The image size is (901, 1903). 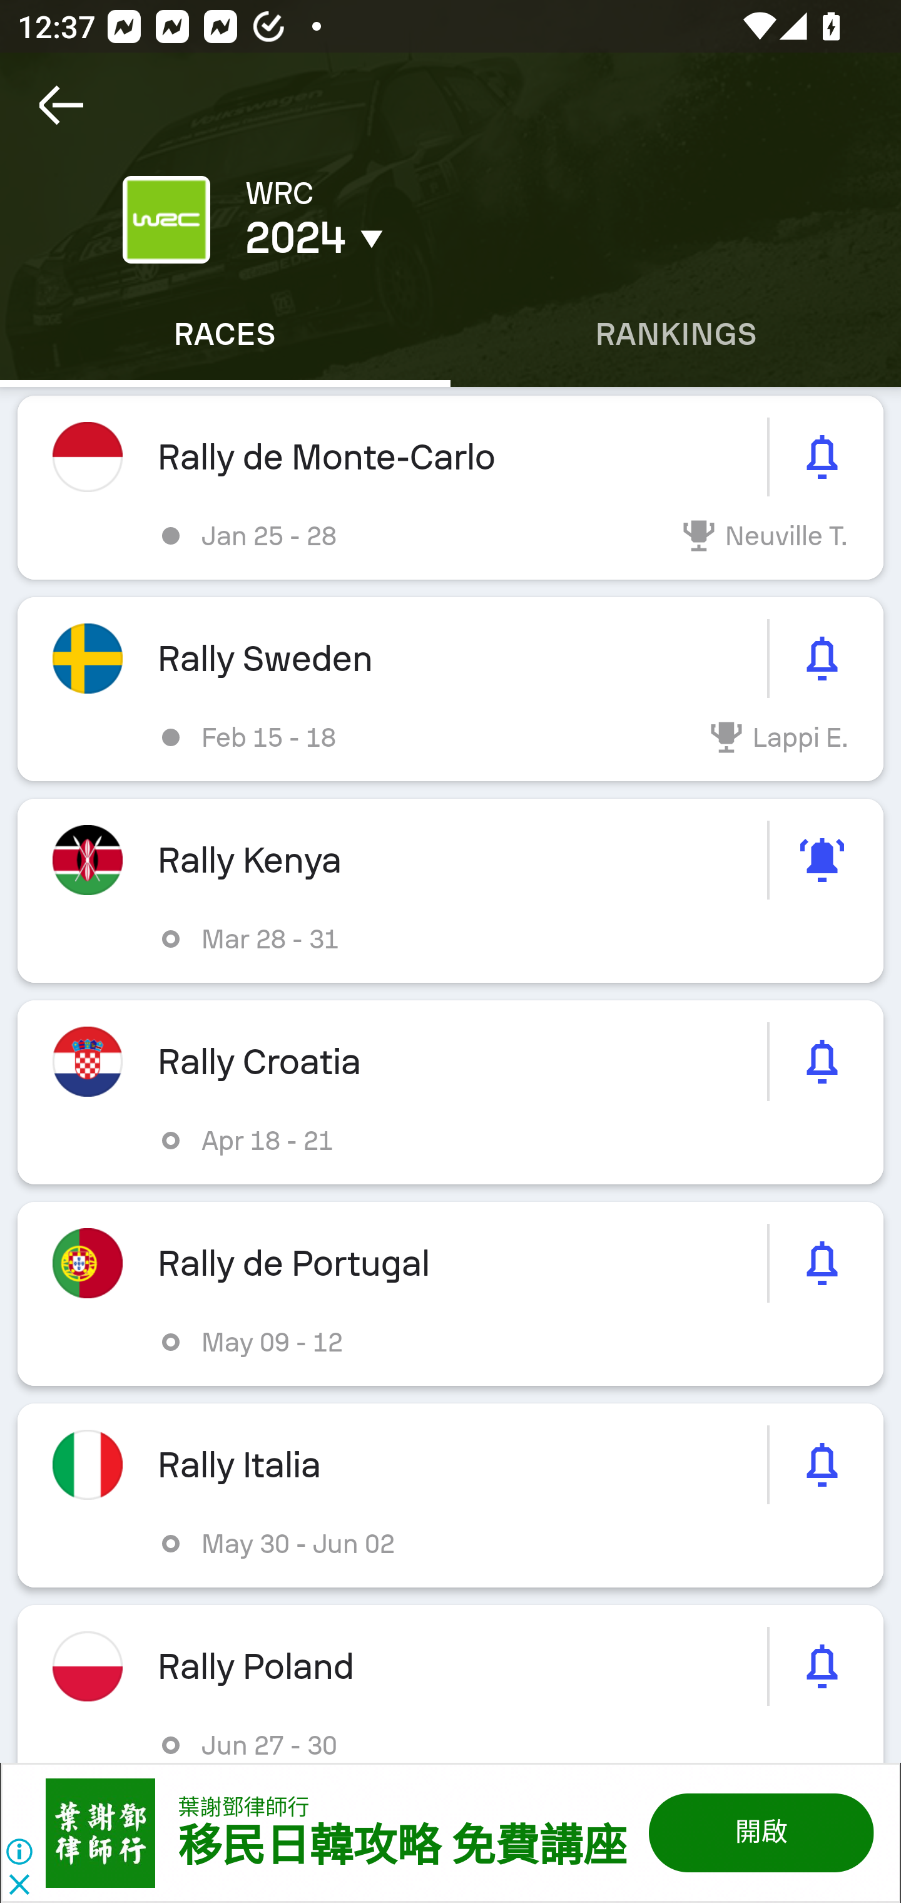 I want to click on Rally Sweden picture Feb 15 - 18 Lappi E., so click(x=450, y=690).